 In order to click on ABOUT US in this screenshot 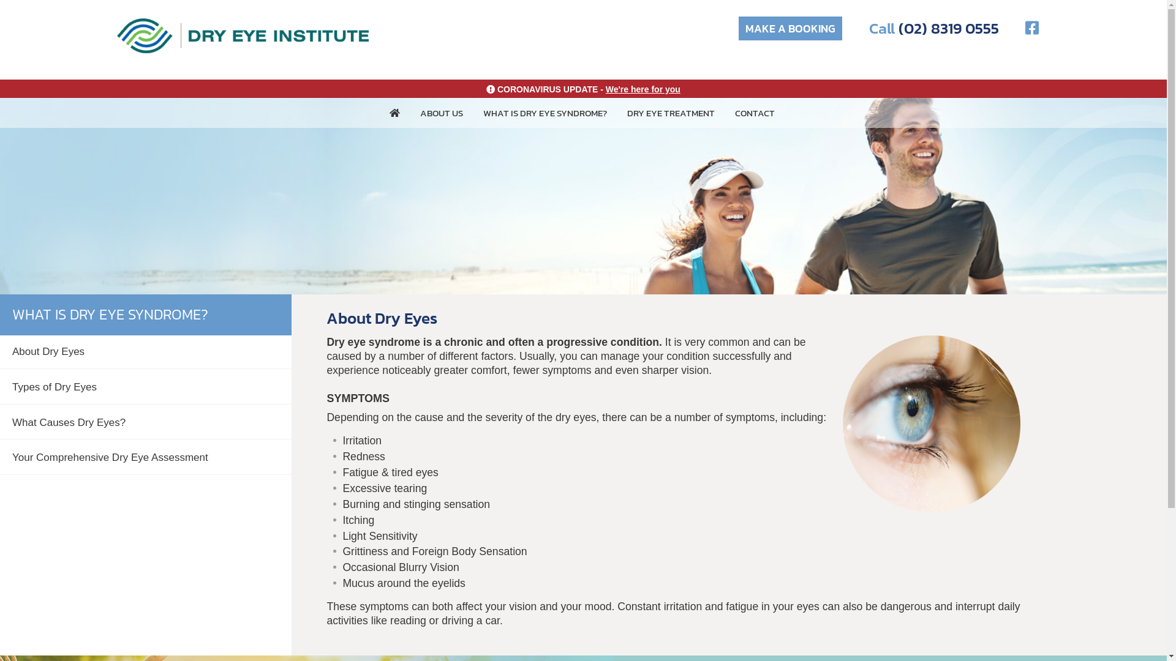, I will do `click(442, 113)`.